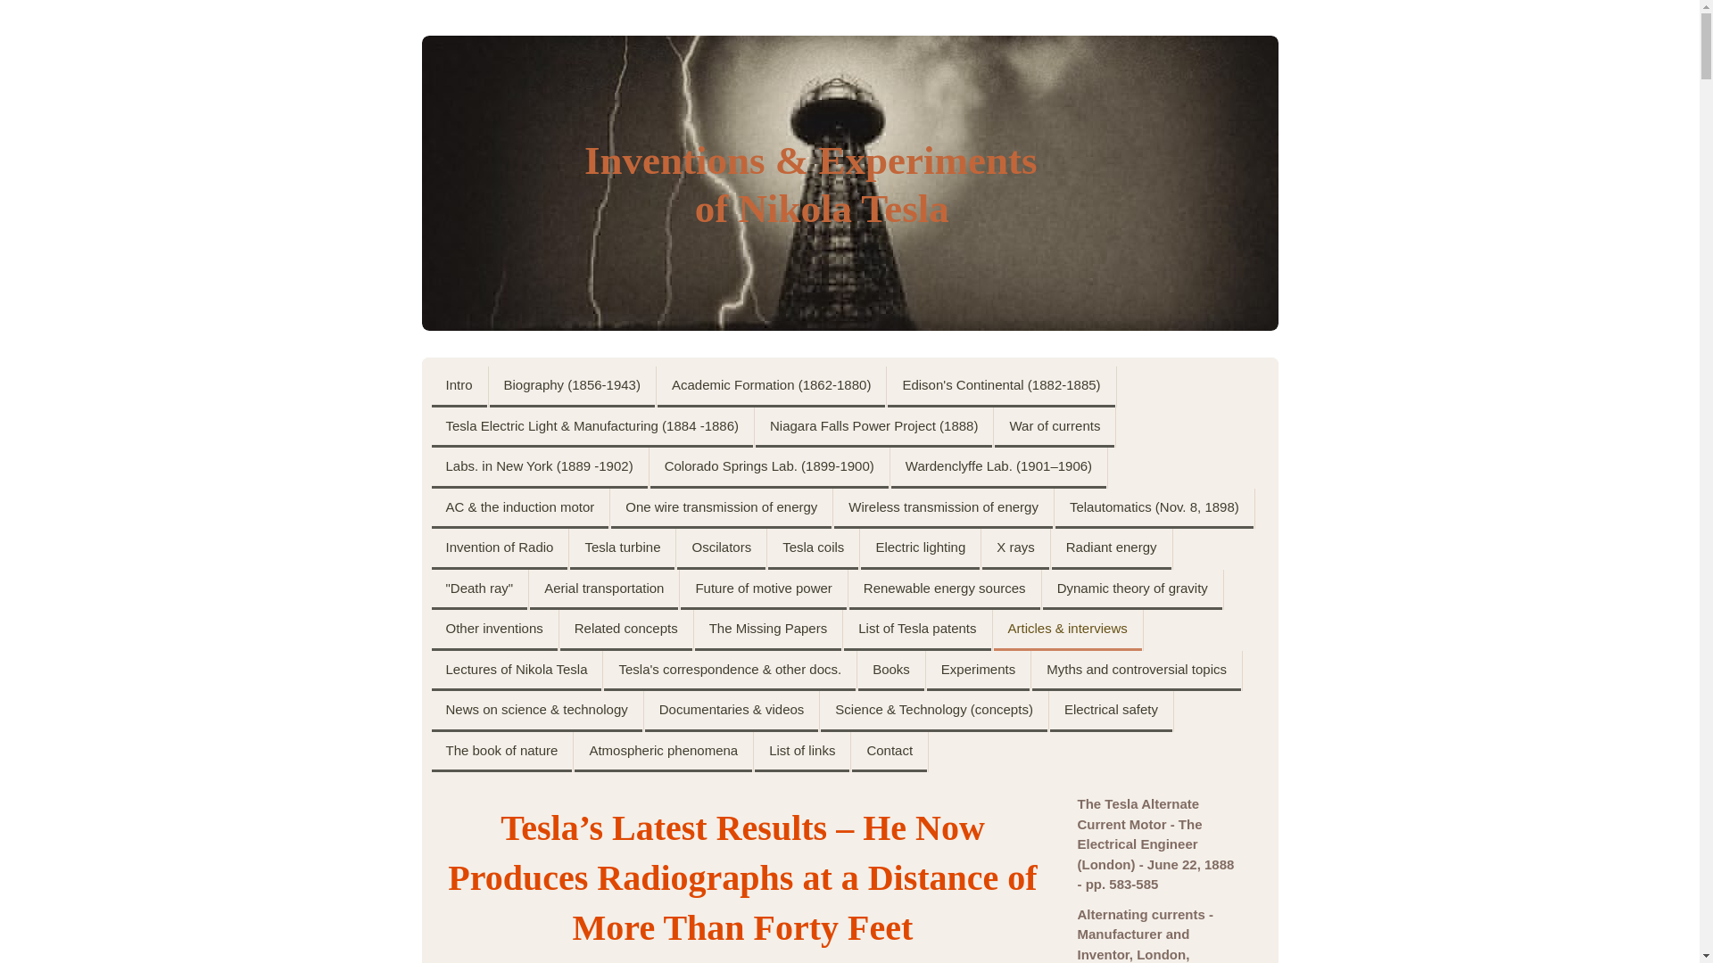  Describe the element at coordinates (1015, 549) in the screenshot. I see `X rays` at that location.